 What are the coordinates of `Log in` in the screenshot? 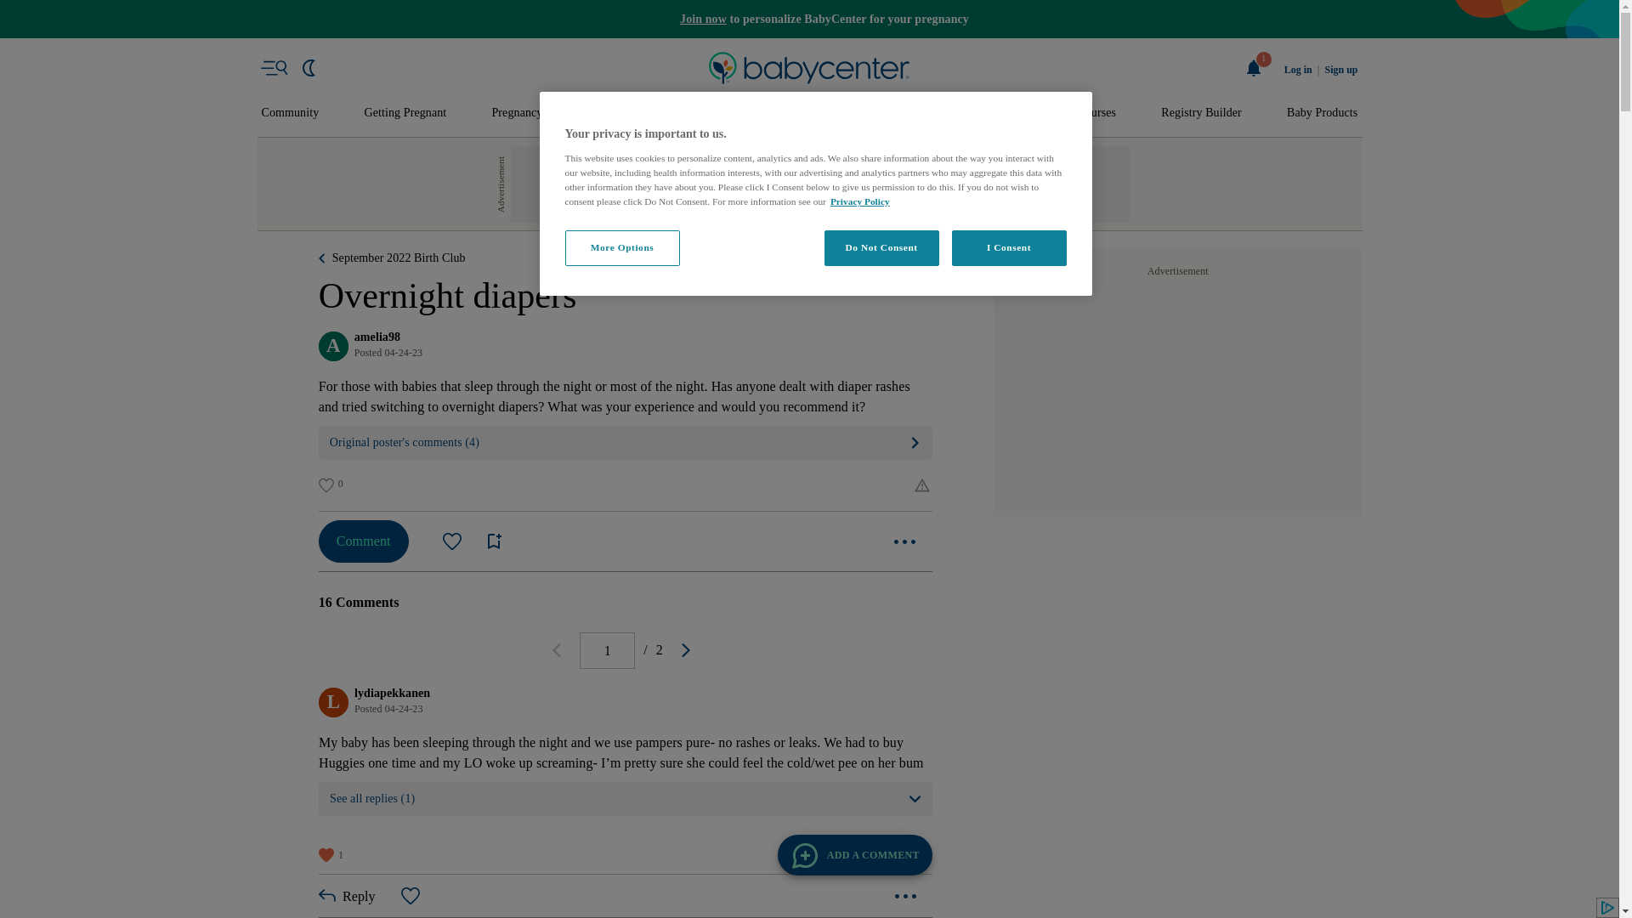 It's located at (1298, 70).